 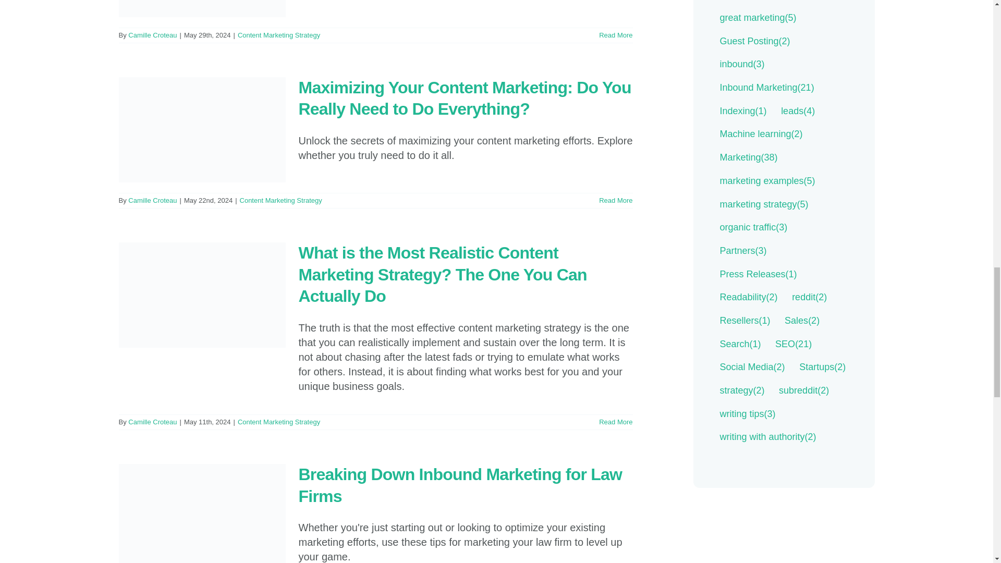 What do you see at coordinates (152, 35) in the screenshot?
I see `Posts by Camille Croteau` at bounding box center [152, 35].